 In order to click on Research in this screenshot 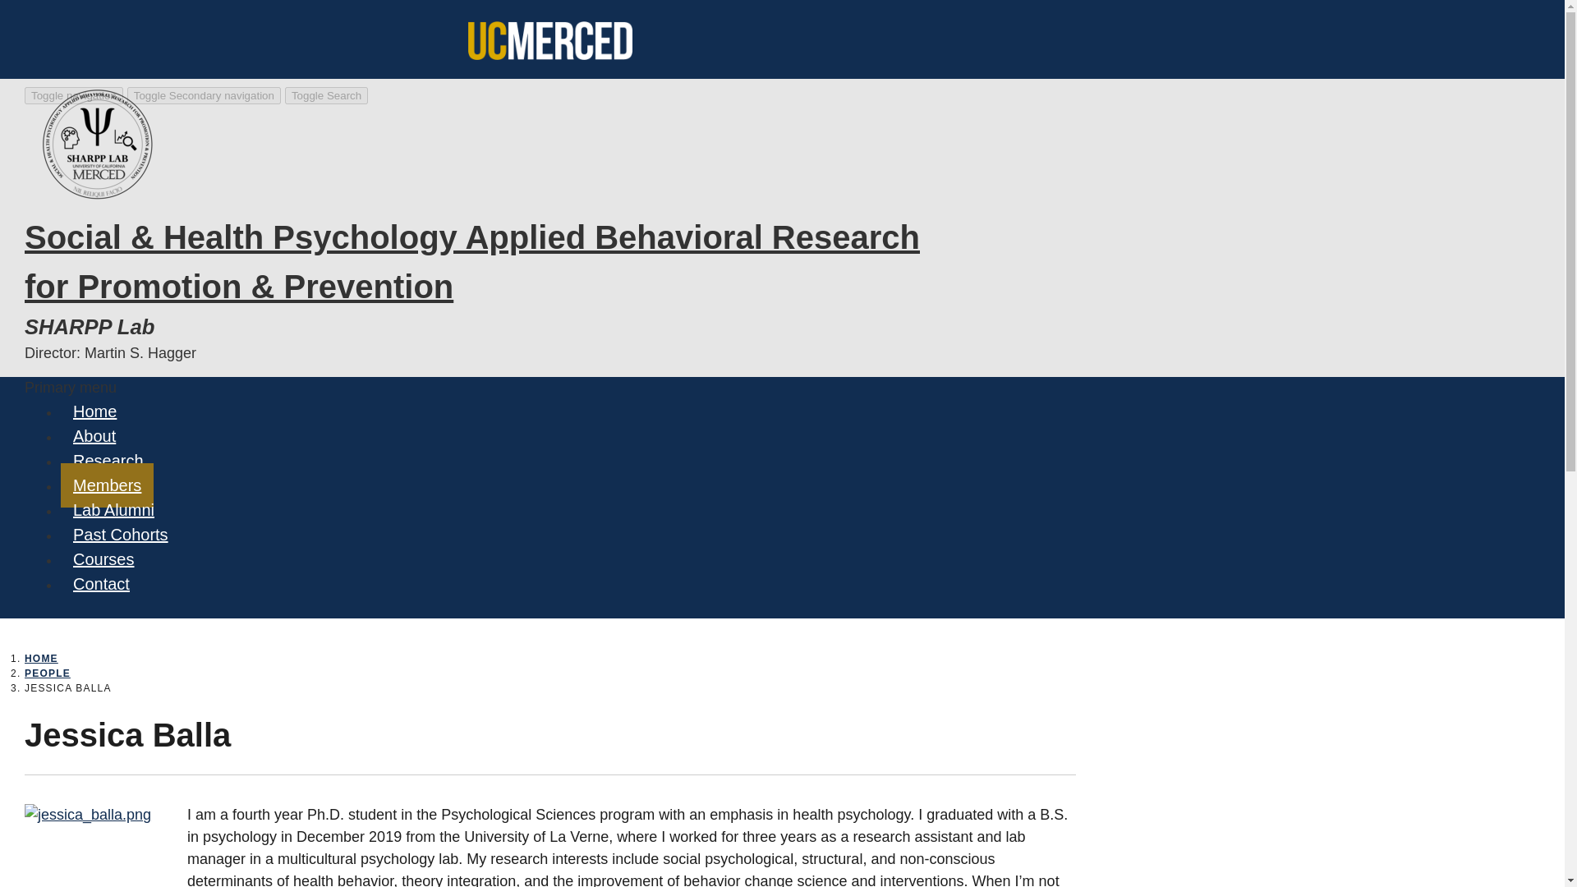, I will do `click(108, 460)`.